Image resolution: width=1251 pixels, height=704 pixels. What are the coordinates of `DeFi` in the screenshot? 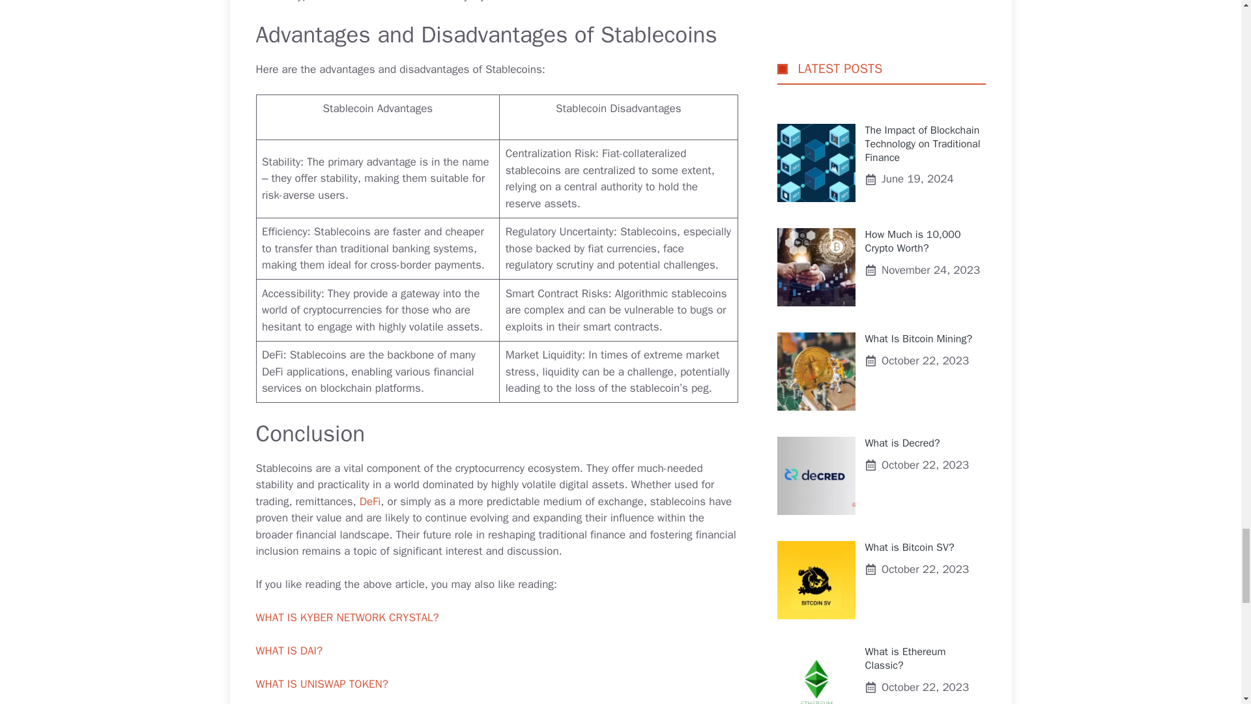 It's located at (370, 501).